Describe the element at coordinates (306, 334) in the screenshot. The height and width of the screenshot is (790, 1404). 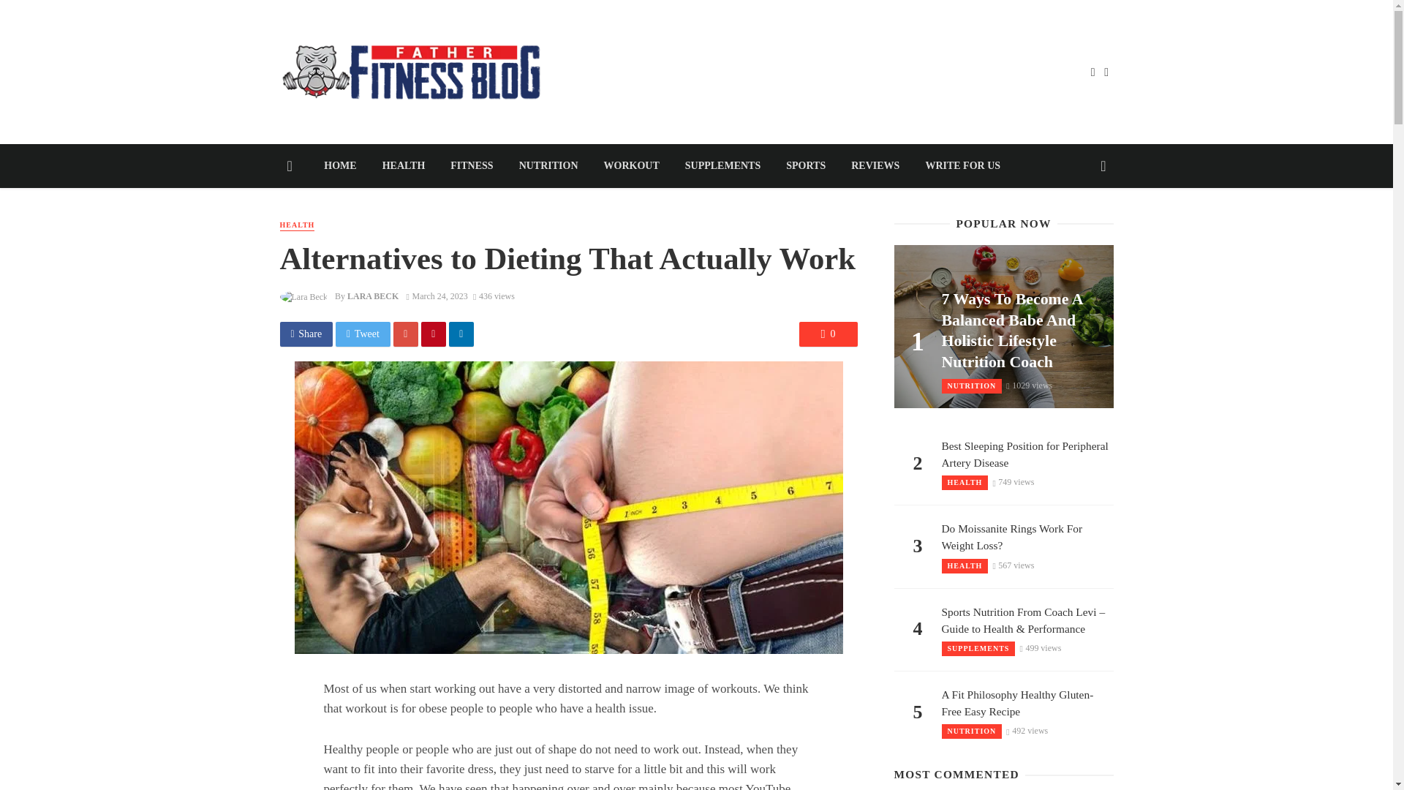
I see `Share` at that location.